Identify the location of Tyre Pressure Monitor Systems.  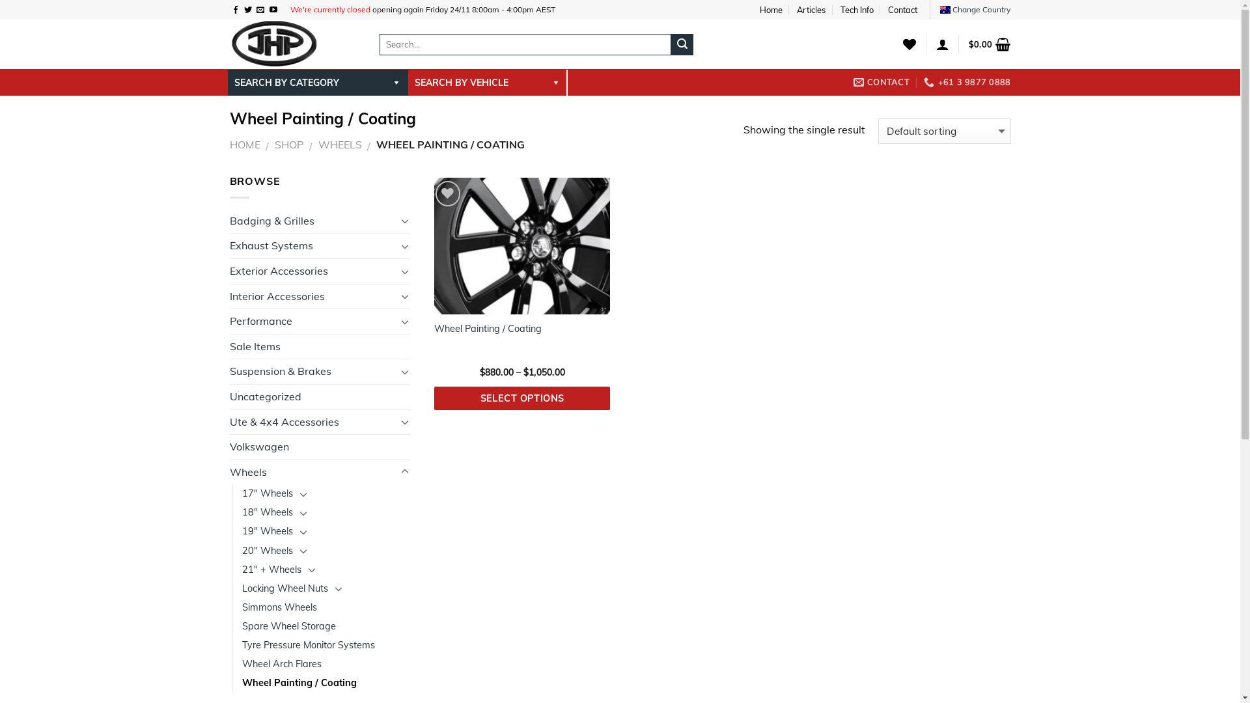
(309, 646).